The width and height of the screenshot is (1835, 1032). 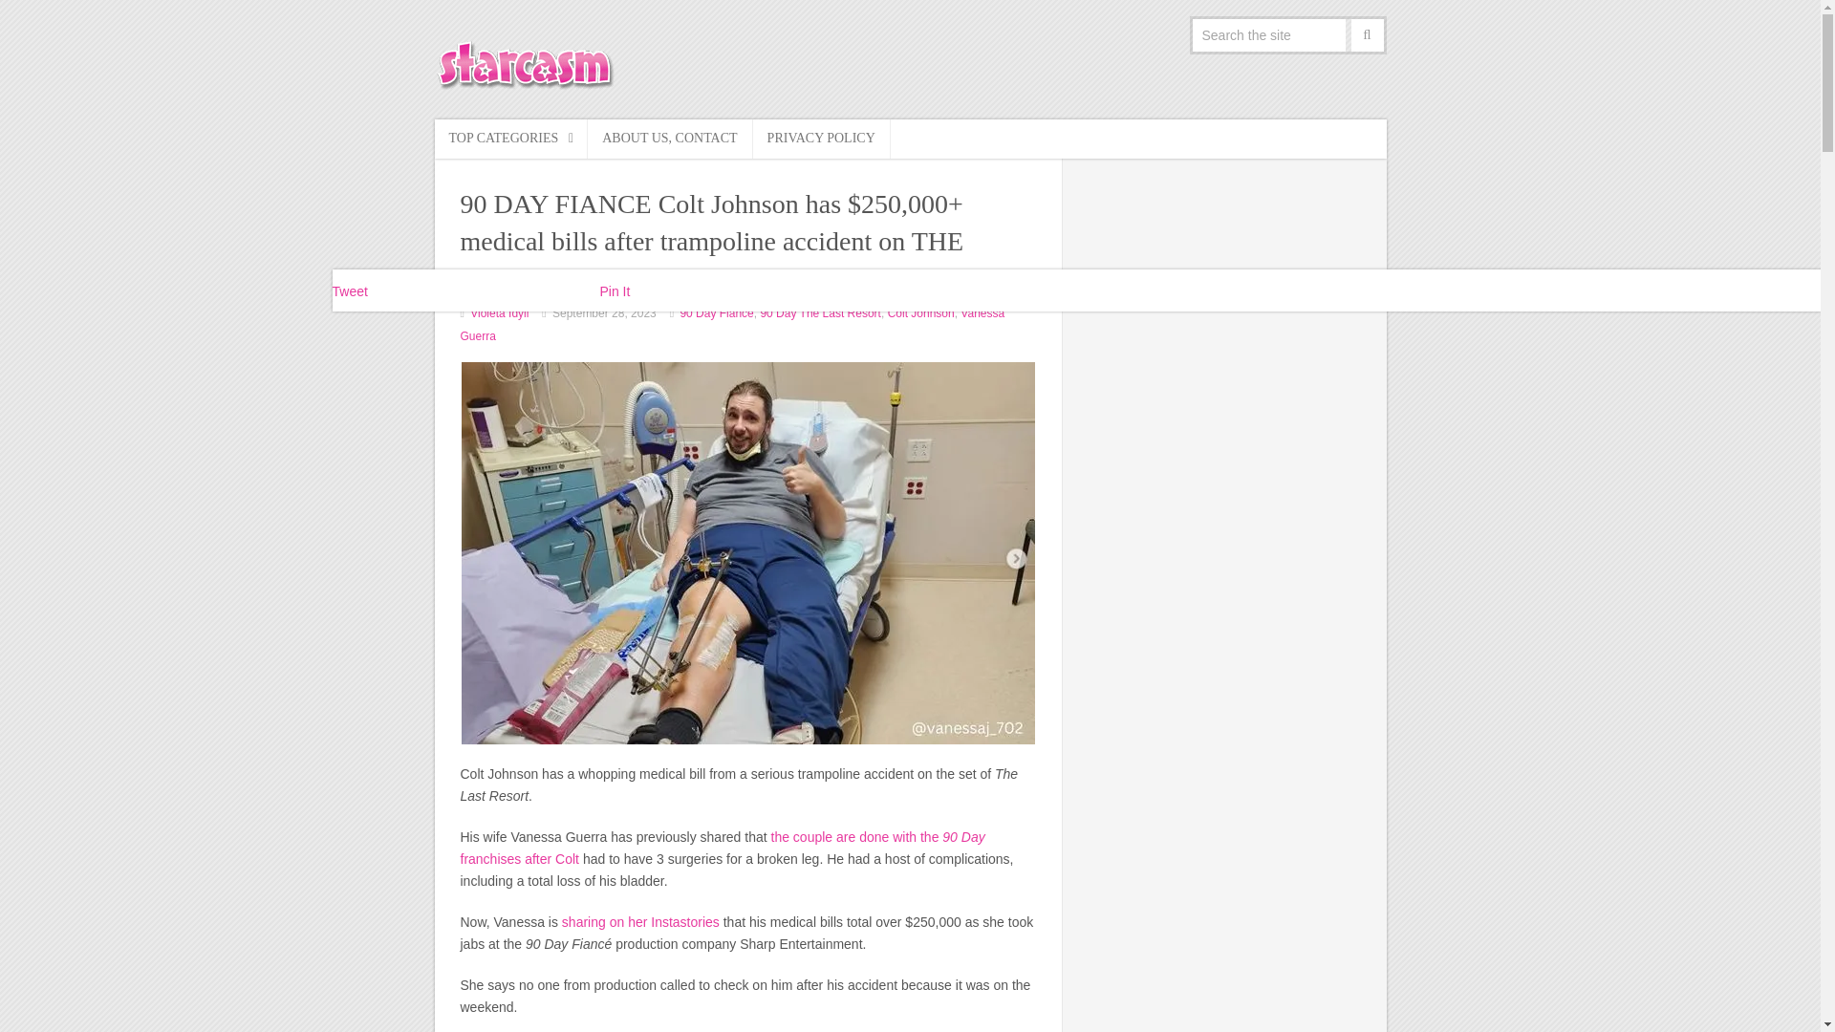 I want to click on Violeta Idyll, so click(x=499, y=312).